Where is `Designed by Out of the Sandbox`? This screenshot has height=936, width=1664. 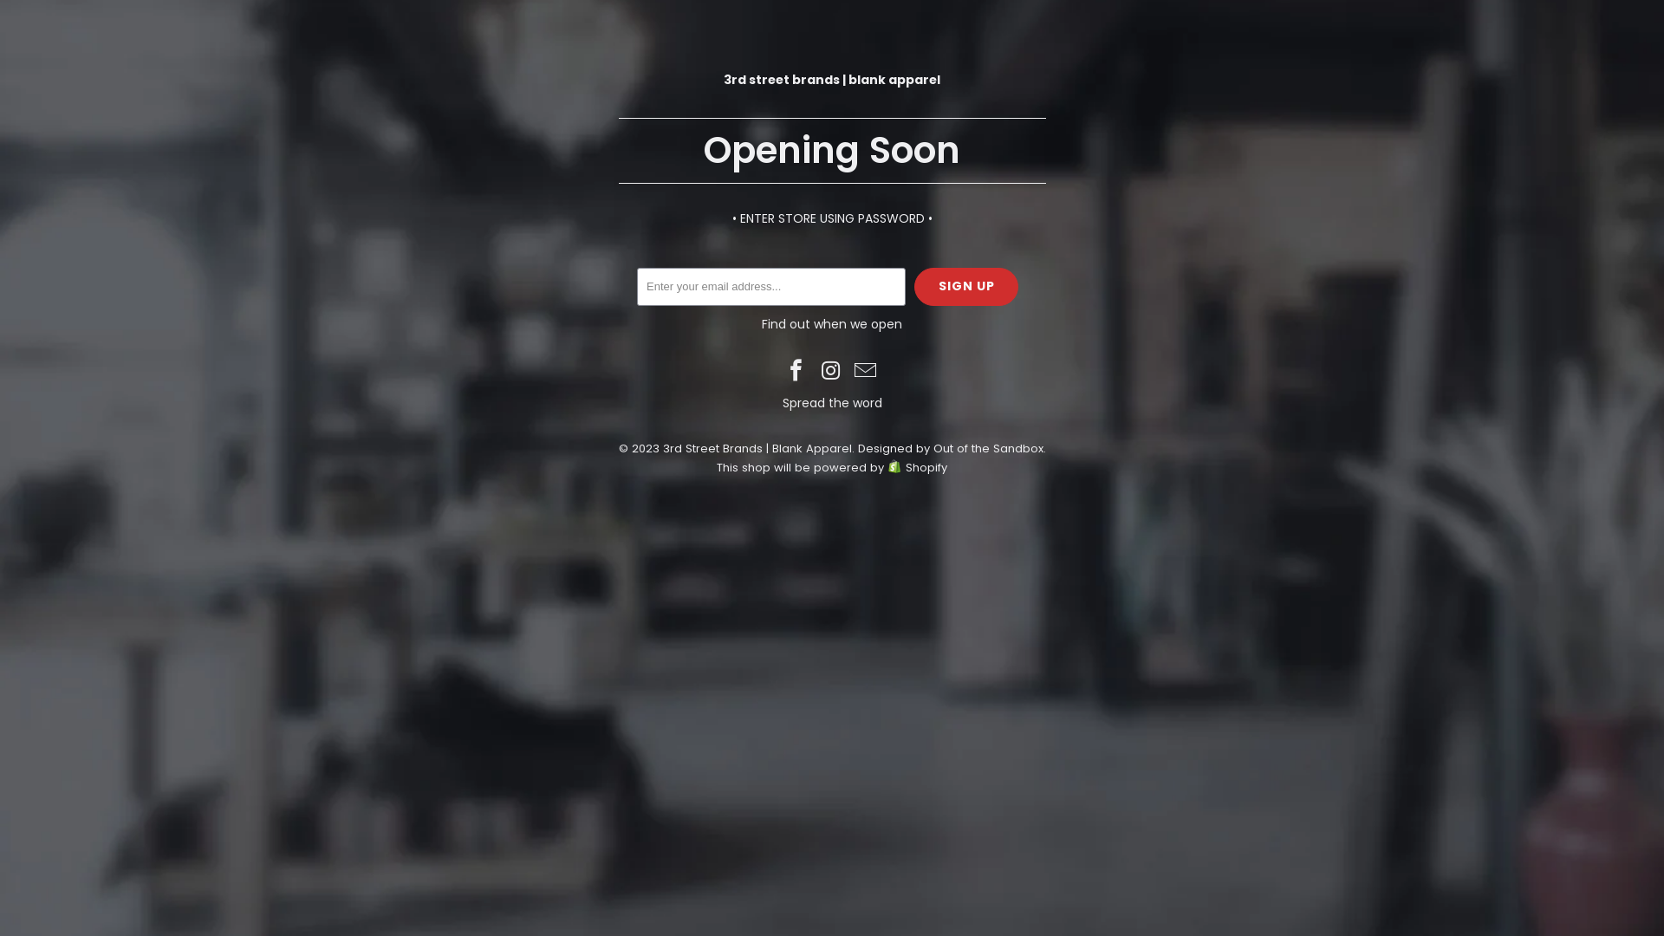
Designed by Out of the Sandbox is located at coordinates (951, 449).